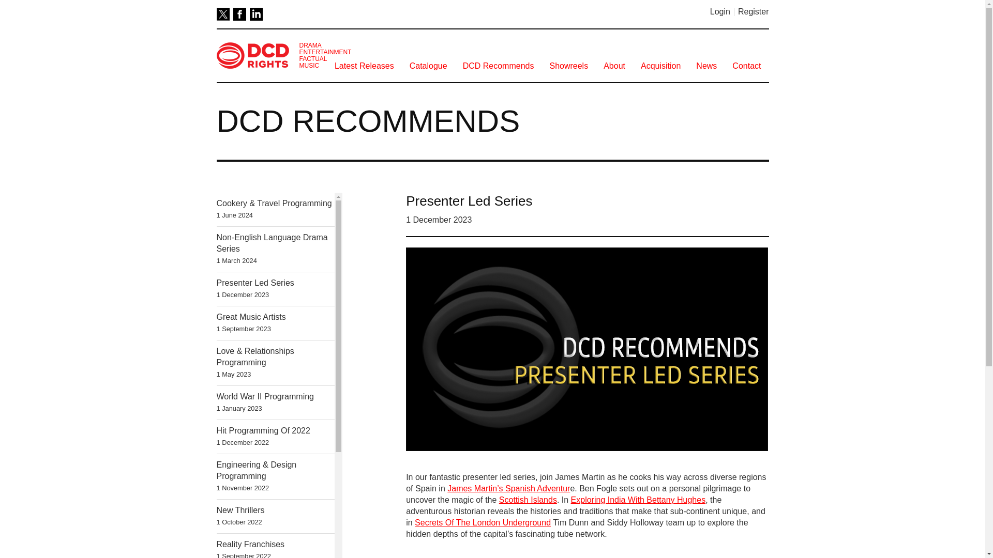  I want to click on News, so click(568, 66).